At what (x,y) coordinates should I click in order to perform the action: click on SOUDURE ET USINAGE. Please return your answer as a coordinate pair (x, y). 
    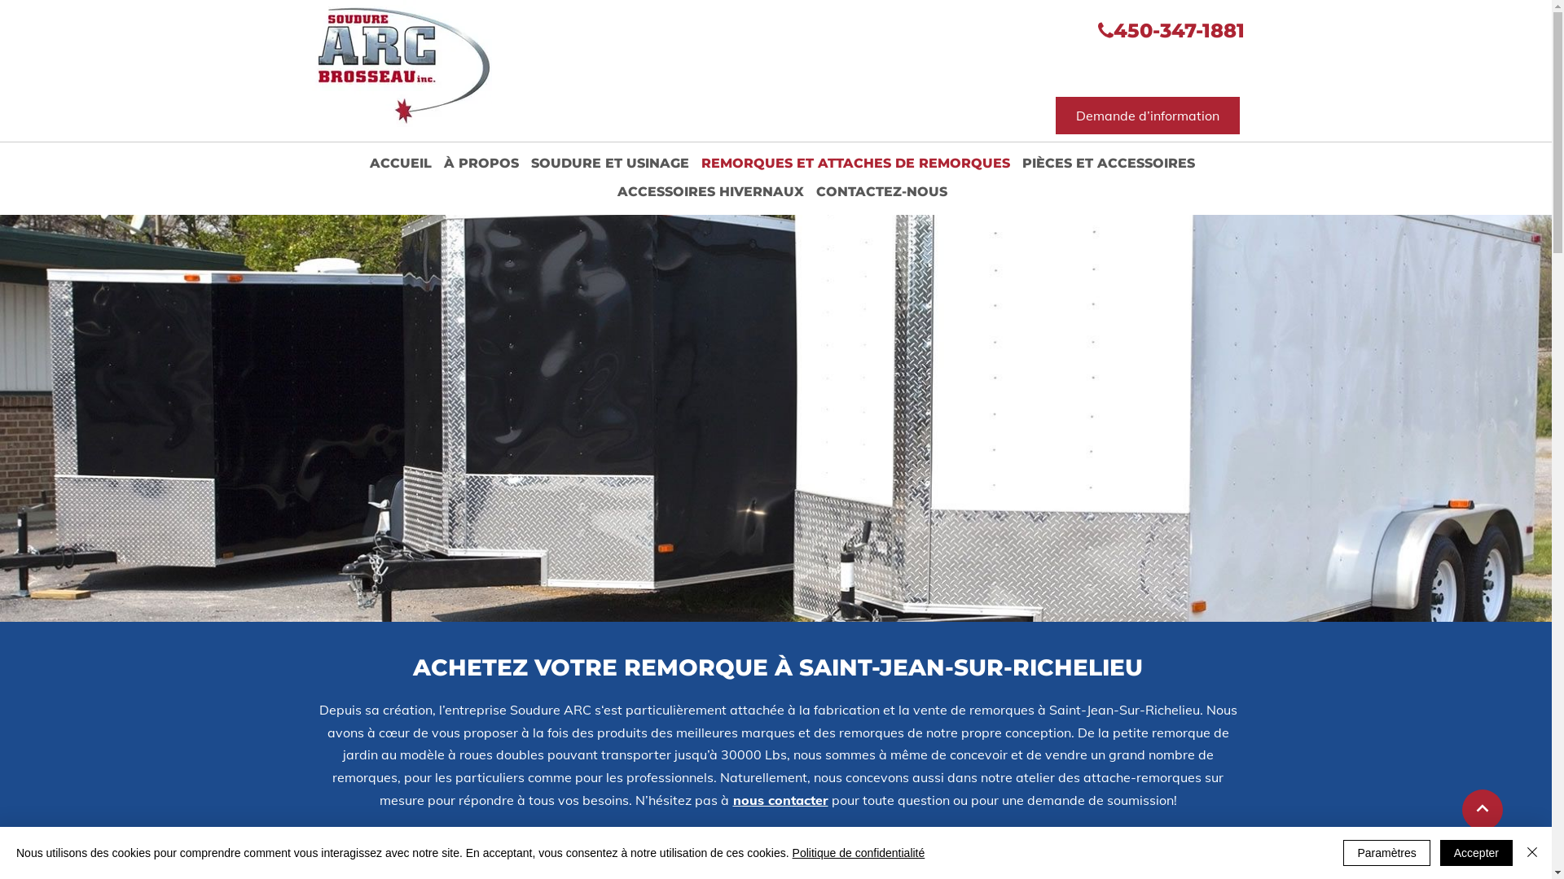
    Looking at the image, I should click on (610, 164).